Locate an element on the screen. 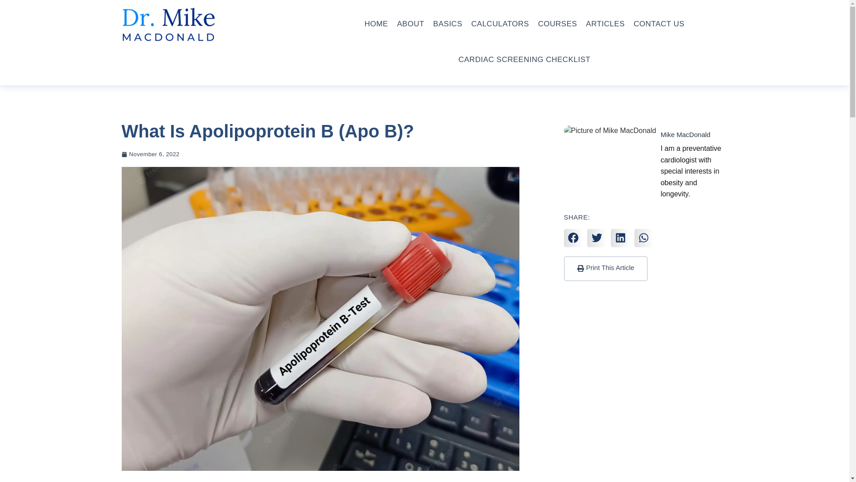 This screenshot has width=856, height=482. Print This Article is located at coordinates (605, 268).